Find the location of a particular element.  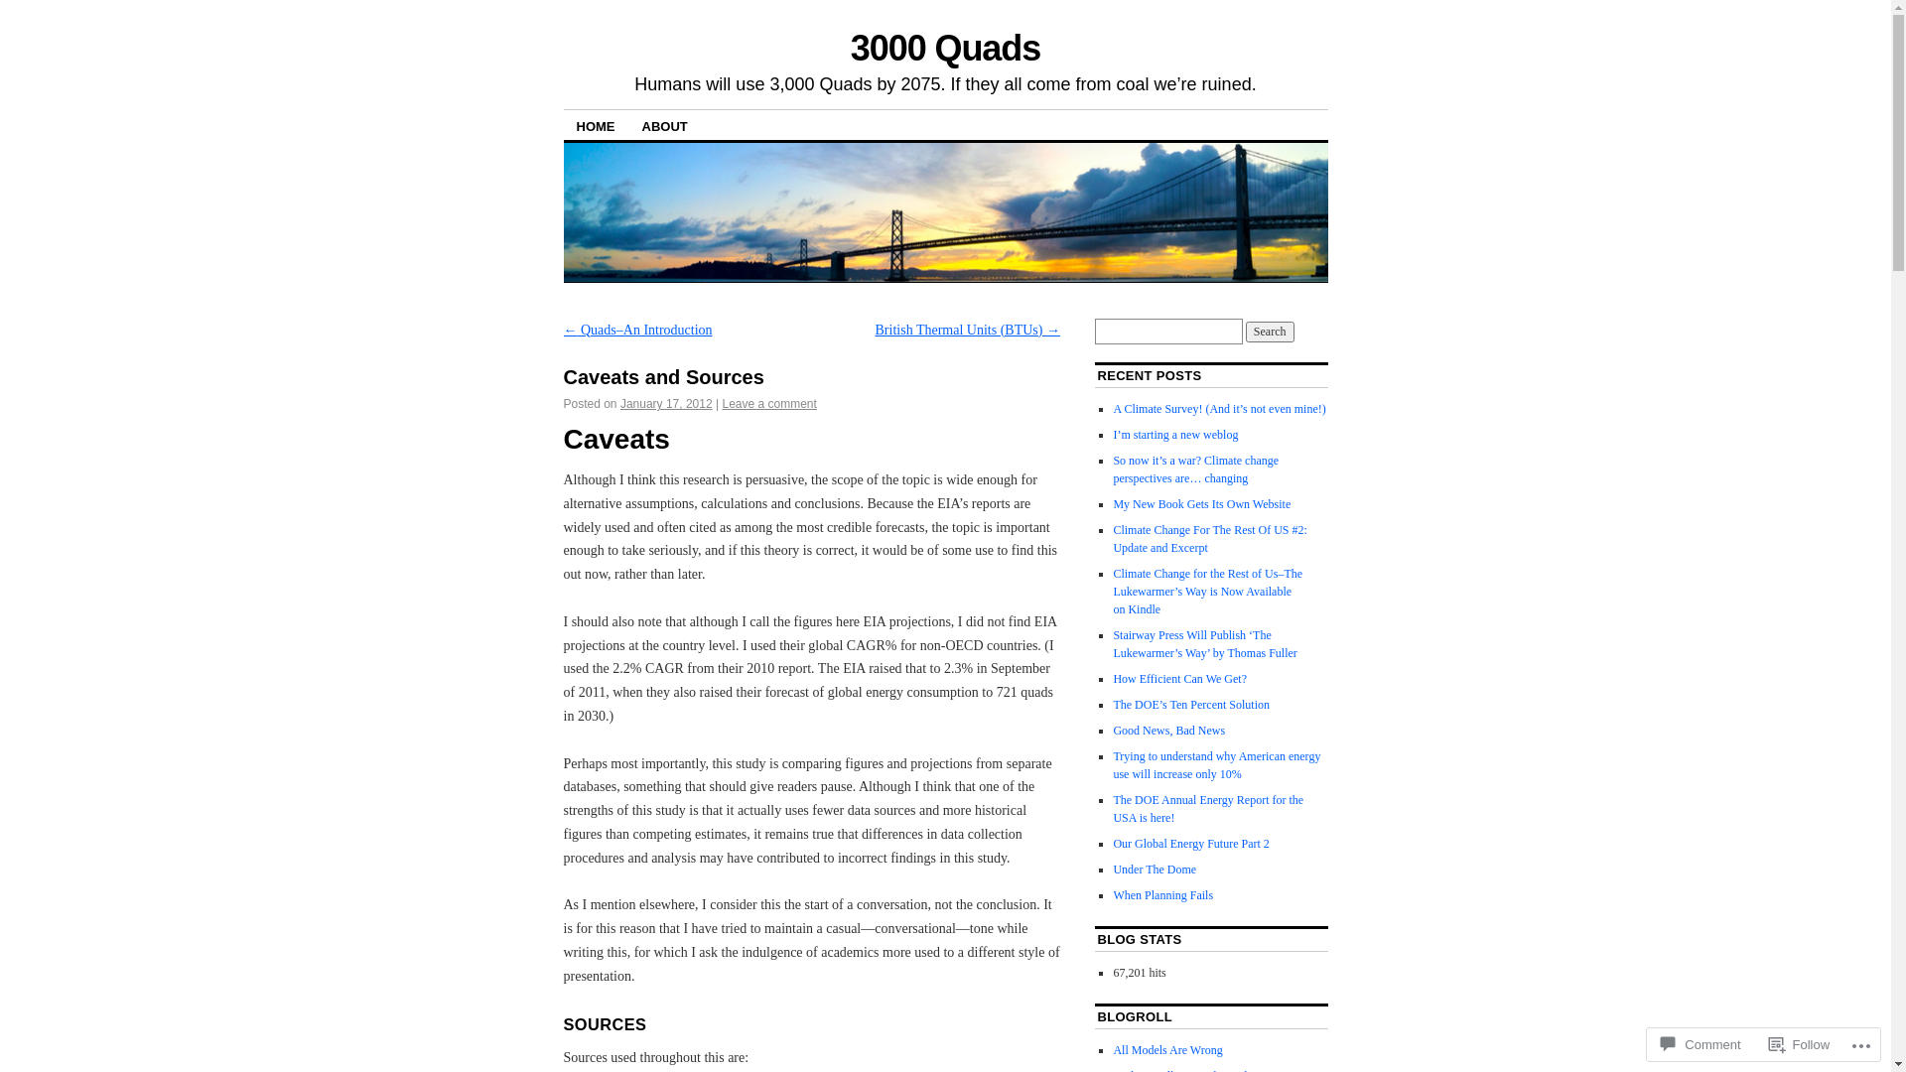

Follow is located at coordinates (1800, 1044).